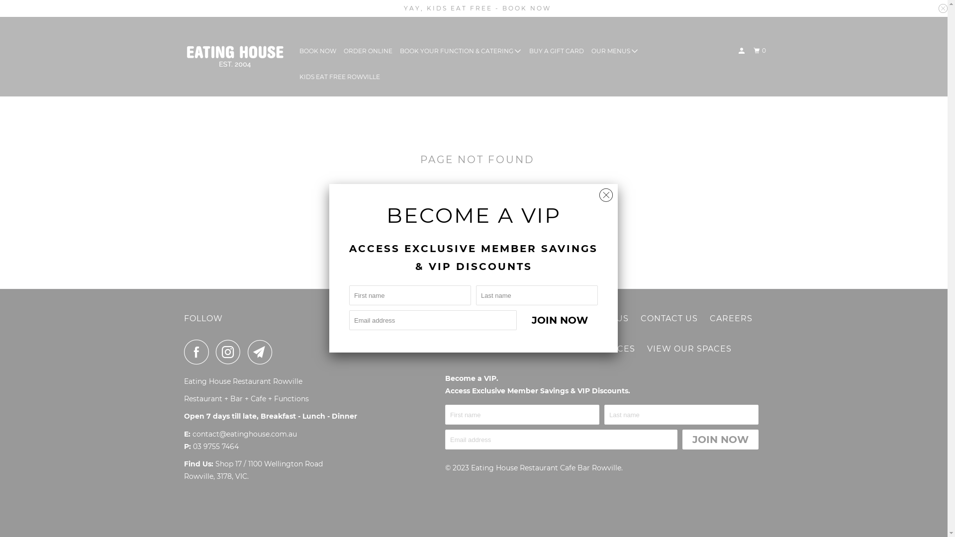 This screenshot has height=537, width=955. Describe the element at coordinates (606, 193) in the screenshot. I see `Close` at that location.